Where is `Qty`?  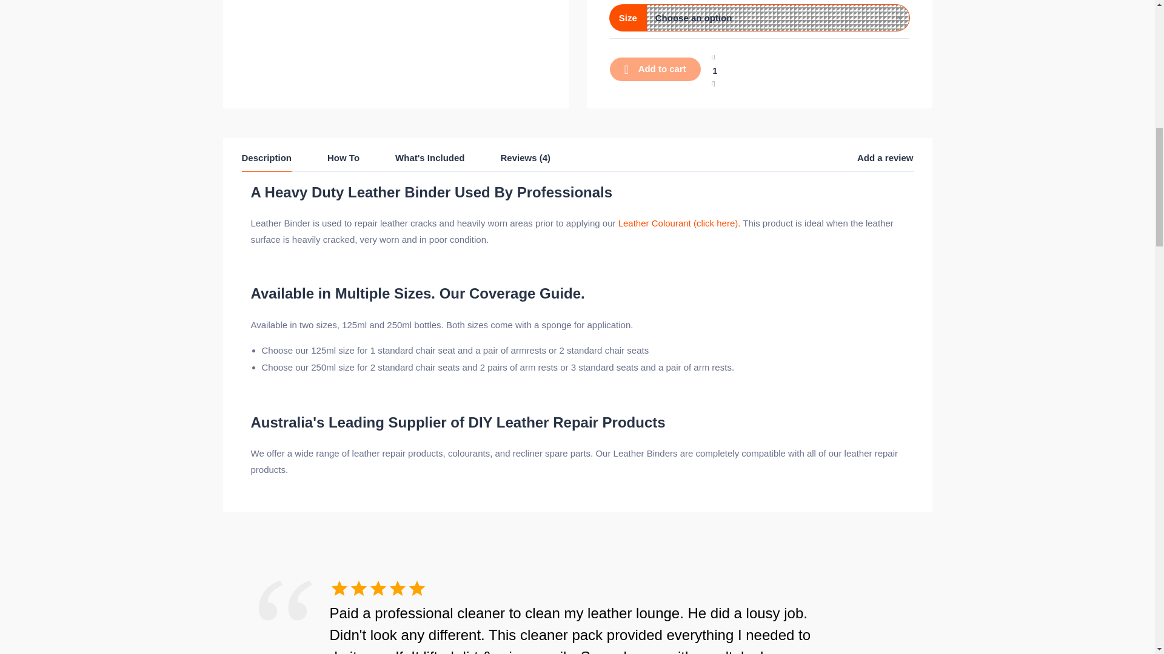 Qty is located at coordinates (714, 70).